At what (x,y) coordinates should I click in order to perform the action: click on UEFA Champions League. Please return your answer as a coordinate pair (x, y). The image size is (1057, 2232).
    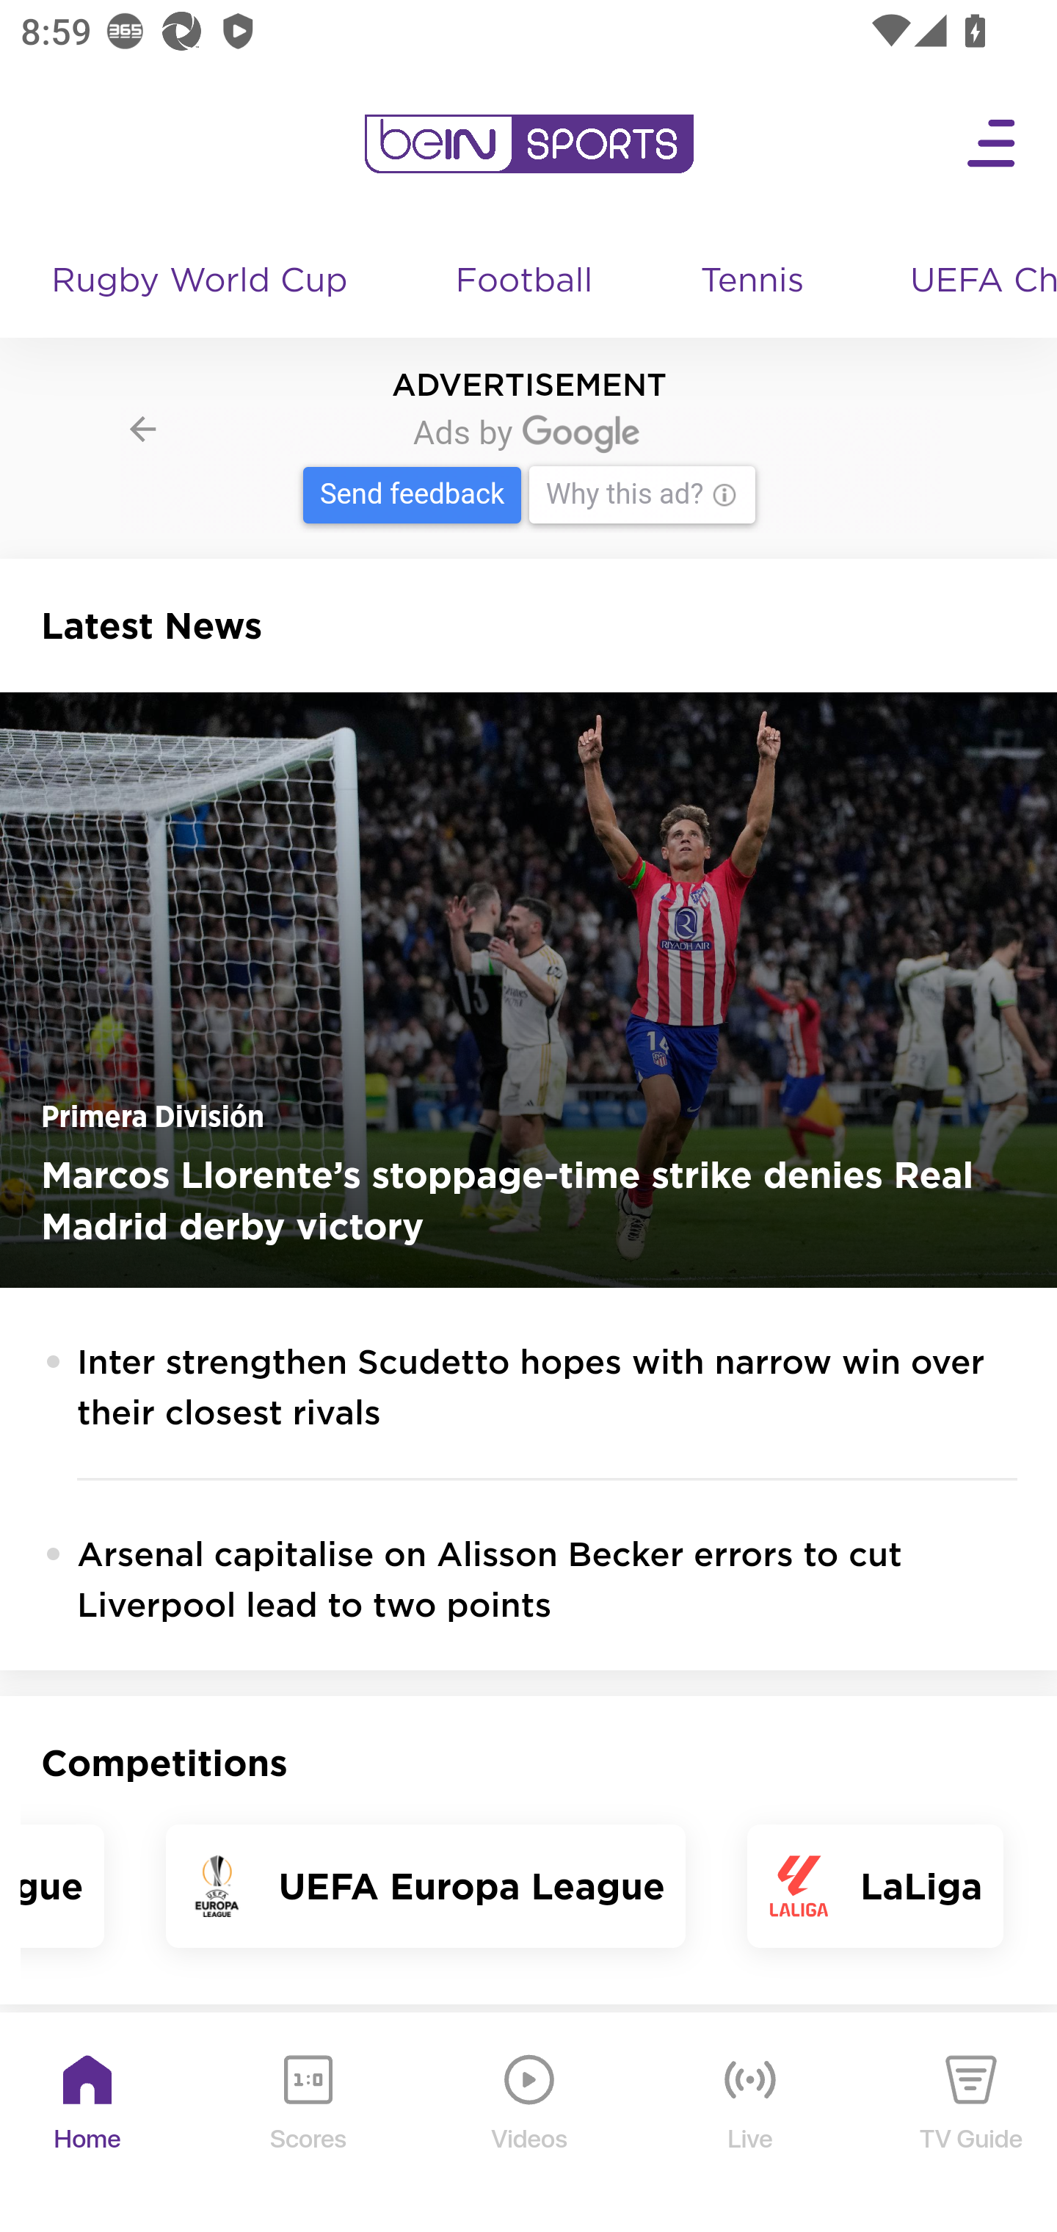
    Looking at the image, I should click on (973, 282).